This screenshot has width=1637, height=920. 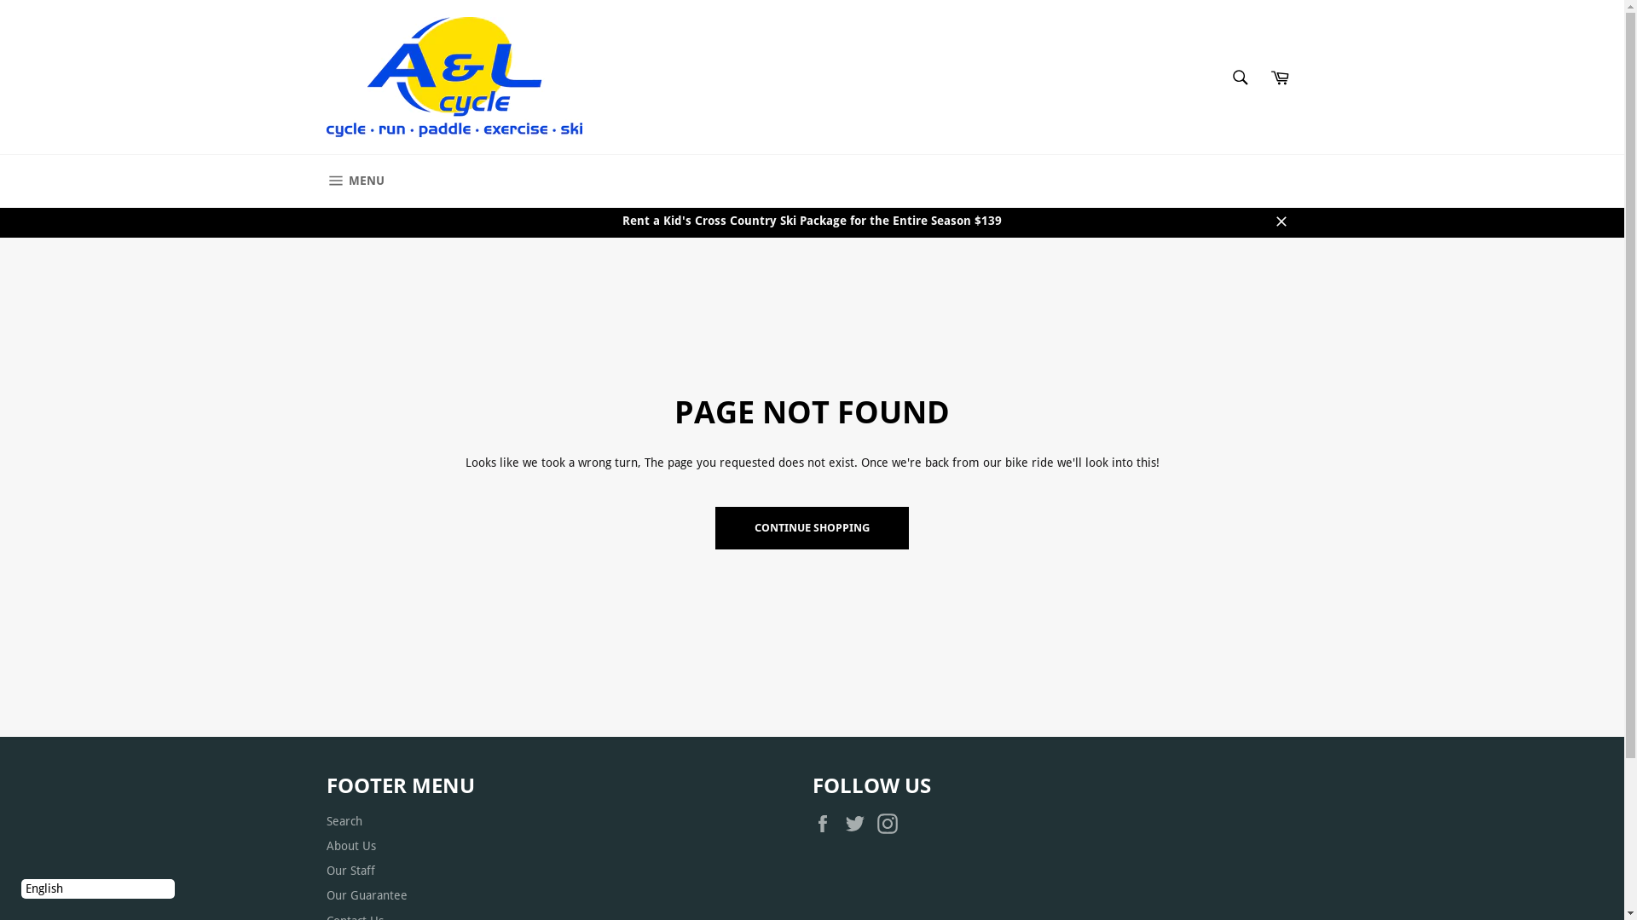 What do you see at coordinates (1241, 78) in the screenshot?
I see `Search` at bounding box center [1241, 78].